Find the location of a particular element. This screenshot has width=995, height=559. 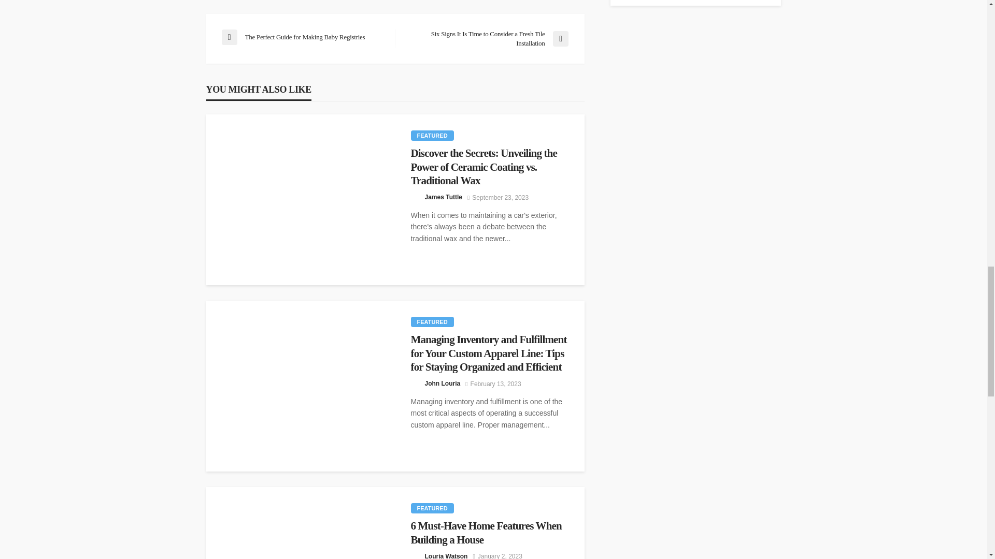

The Perfect Guide for Making Baby Registries is located at coordinates (303, 37).